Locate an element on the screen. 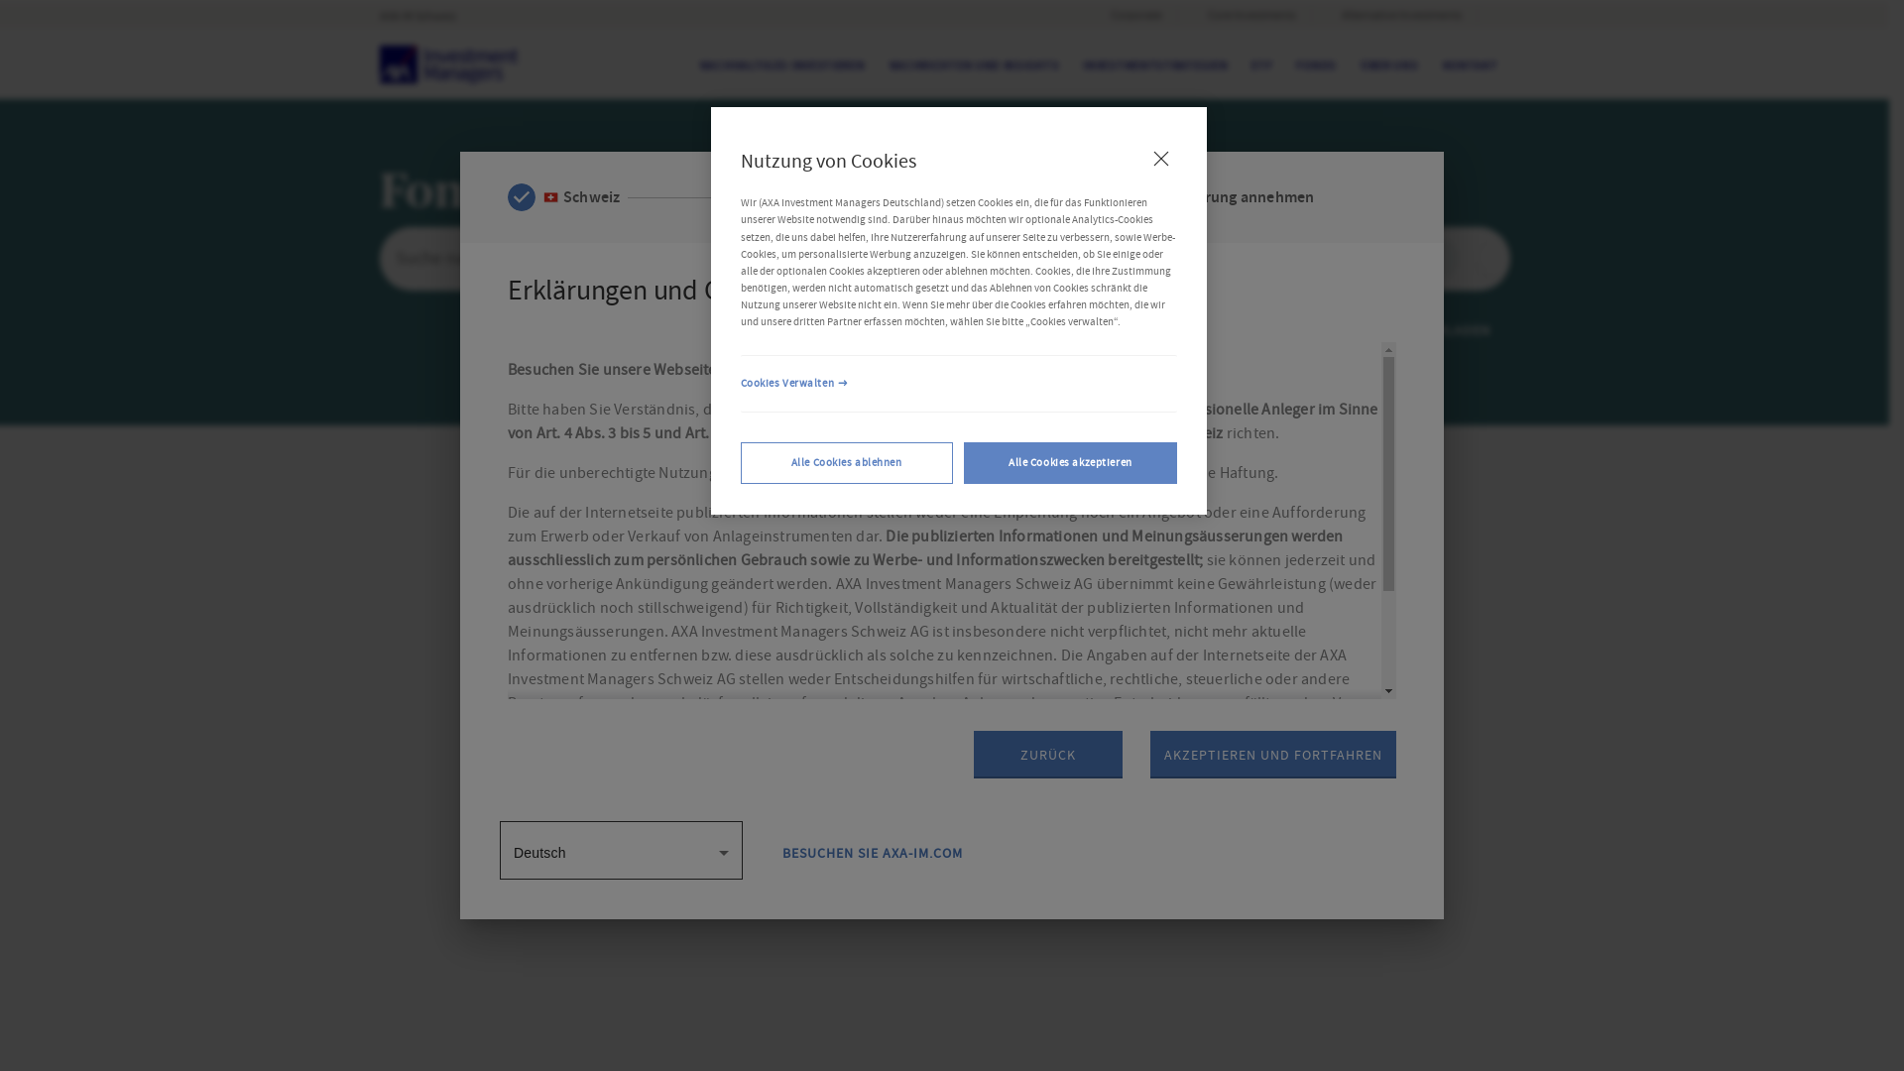 The height and width of the screenshot is (1071, 1904). Core Investments is located at coordinates (1246, 16).